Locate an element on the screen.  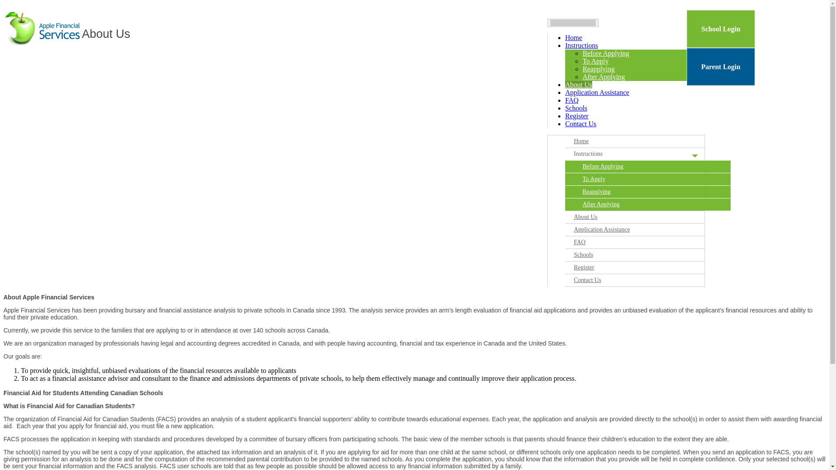
Application Assistance is located at coordinates (644, 230).